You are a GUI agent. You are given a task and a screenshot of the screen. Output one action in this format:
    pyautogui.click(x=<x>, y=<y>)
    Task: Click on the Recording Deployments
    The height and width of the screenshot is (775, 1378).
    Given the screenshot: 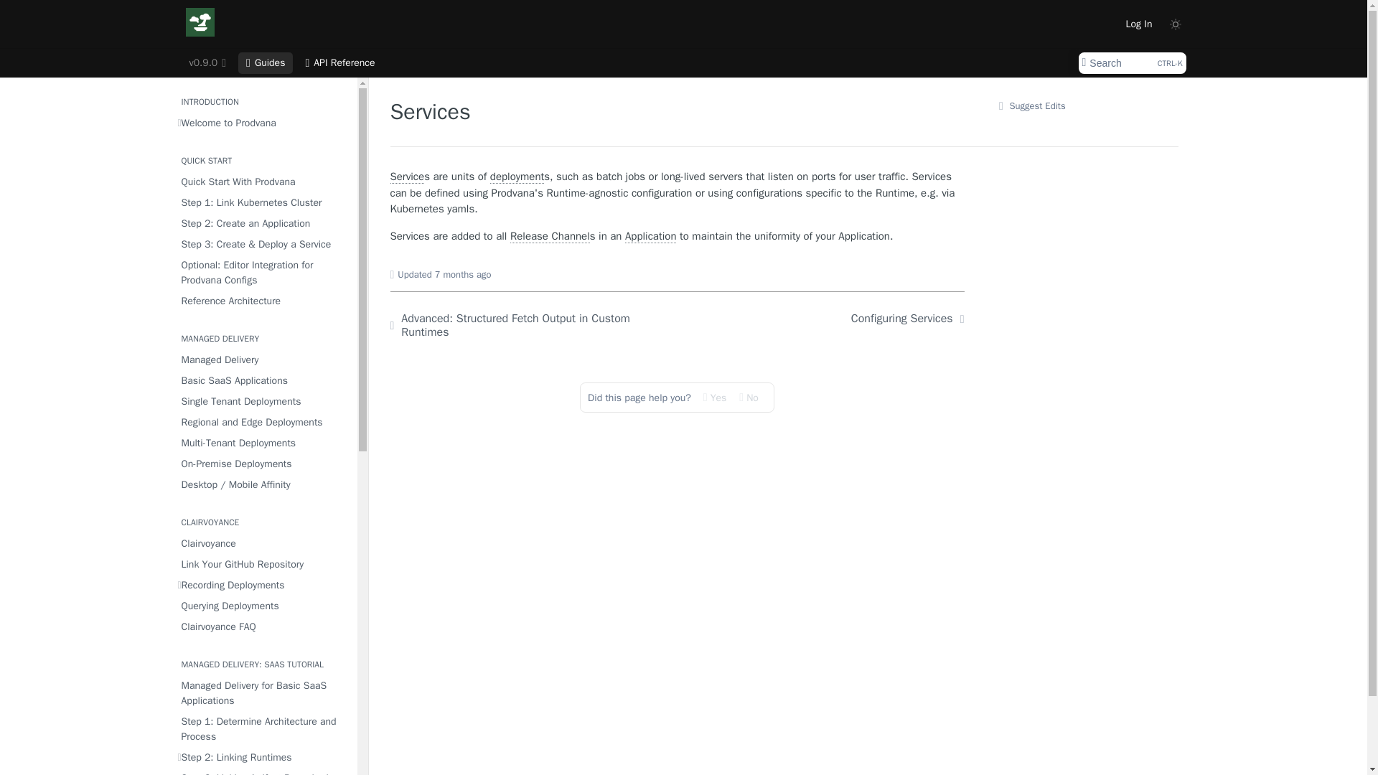 What is the action you would take?
    pyautogui.click(x=263, y=586)
    